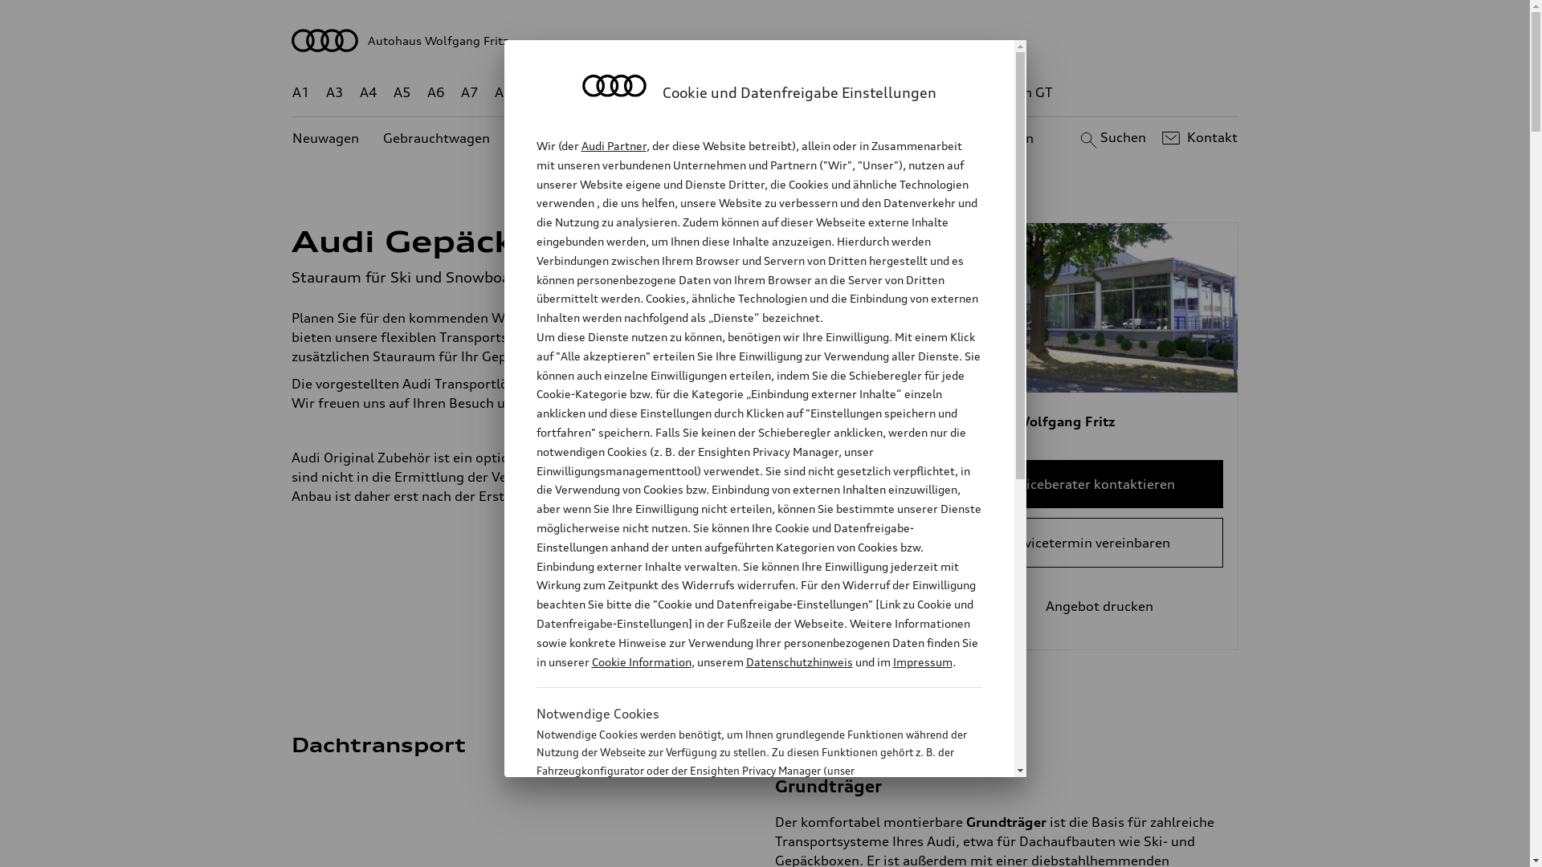 The width and height of the screenshot is (1542, 867). I want to click on Neuwagen, so click(326, 138).